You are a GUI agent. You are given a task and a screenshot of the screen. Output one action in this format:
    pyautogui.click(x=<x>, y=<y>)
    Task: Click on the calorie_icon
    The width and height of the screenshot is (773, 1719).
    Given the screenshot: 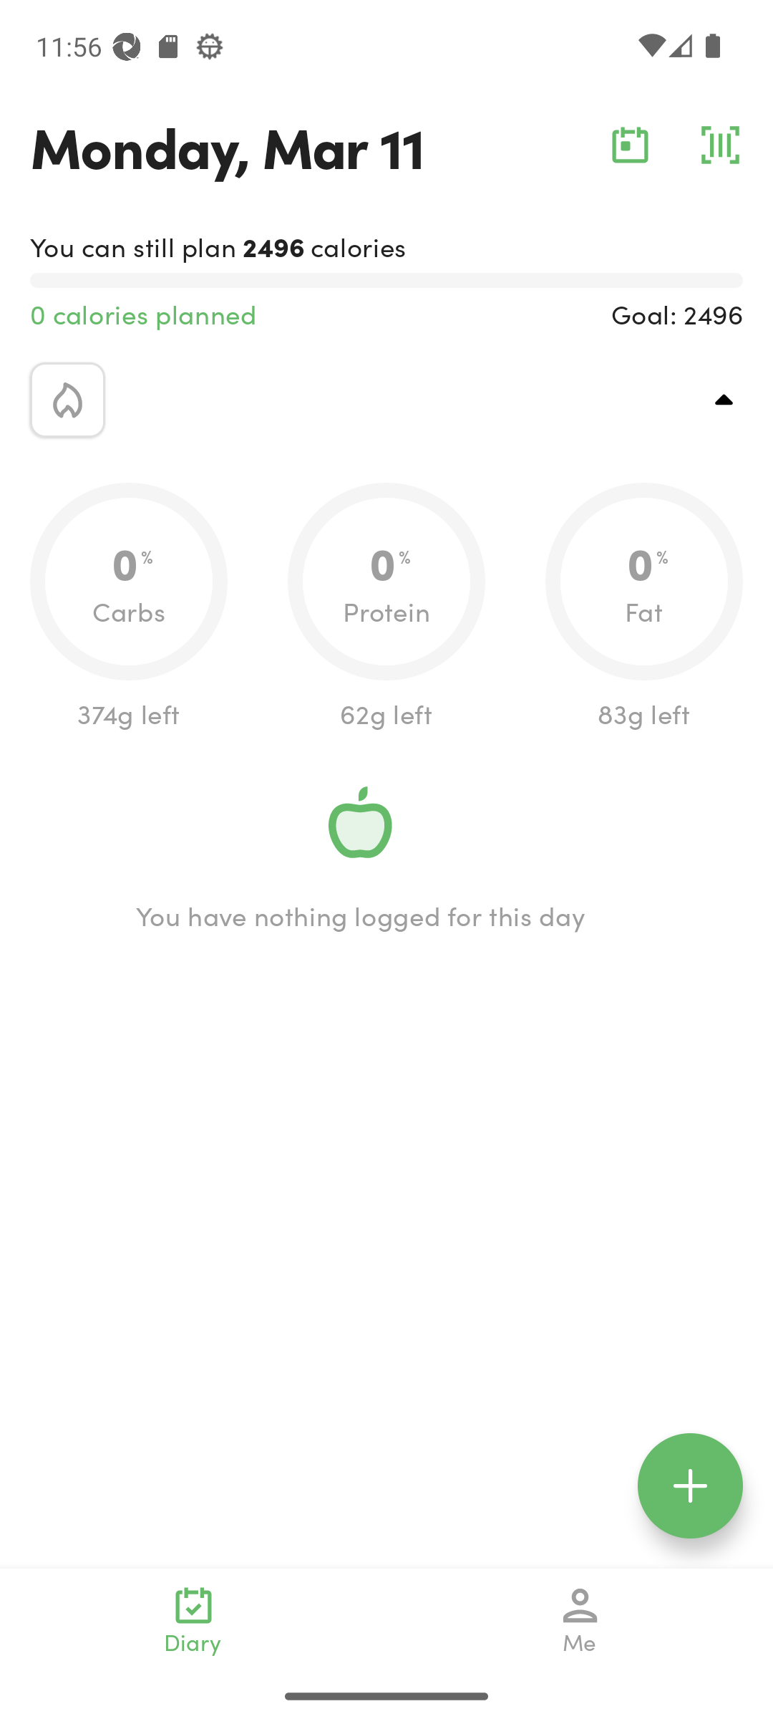 What is the action you would take?
    pyautogui.click(x=67, y=400)
    